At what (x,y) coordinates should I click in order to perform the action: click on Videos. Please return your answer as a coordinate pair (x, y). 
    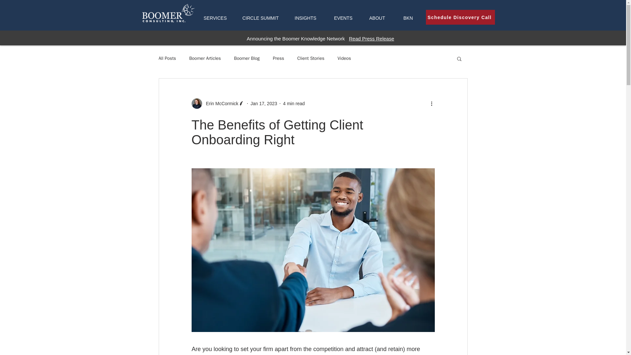
    Looking at the image, I should click on (344, 58).